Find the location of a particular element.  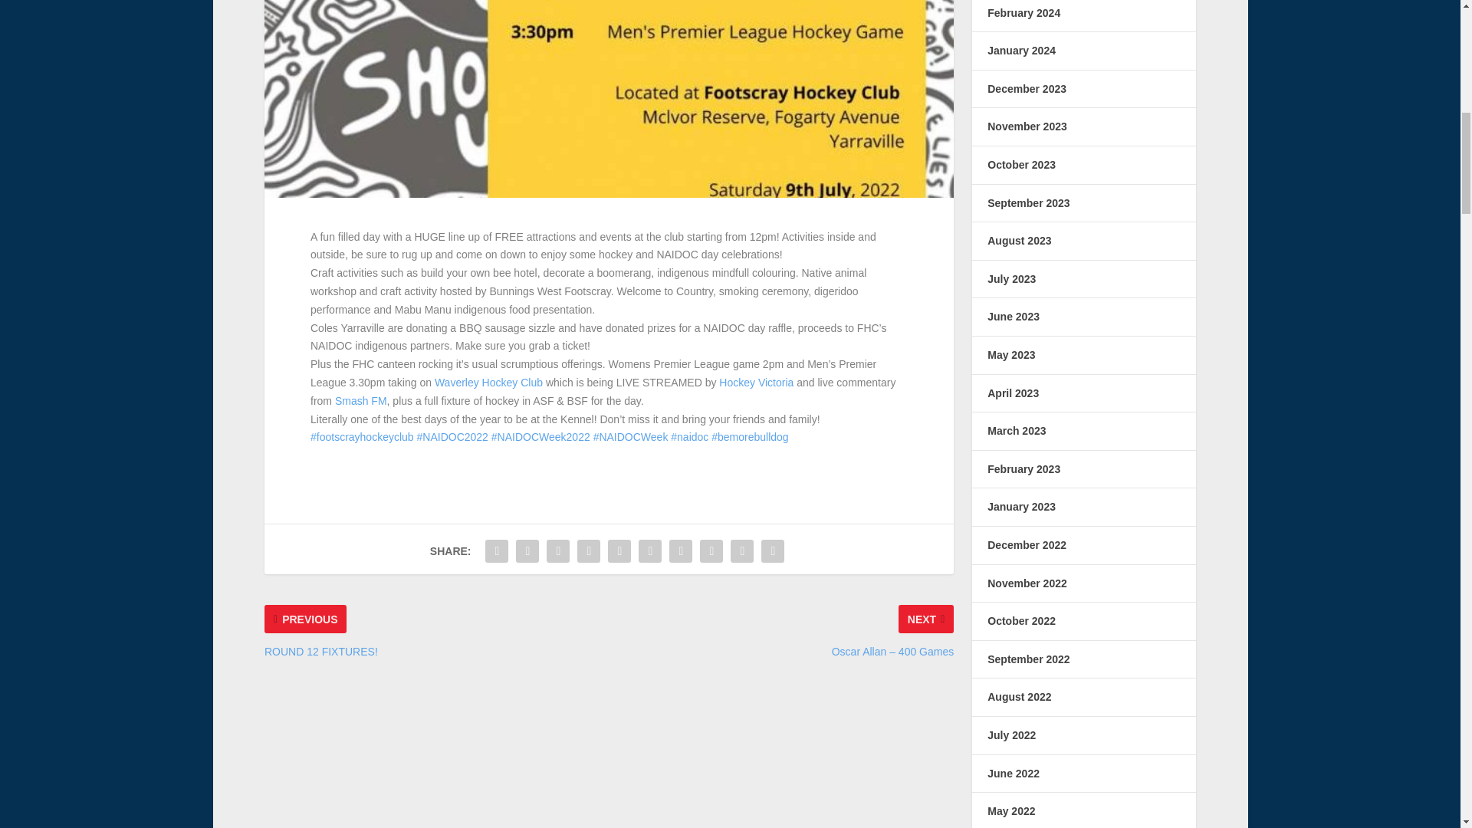

Share "NAIDOC DAY TOMORROW 9th JULY!" via Twitter is located at coordinates (527, 550).